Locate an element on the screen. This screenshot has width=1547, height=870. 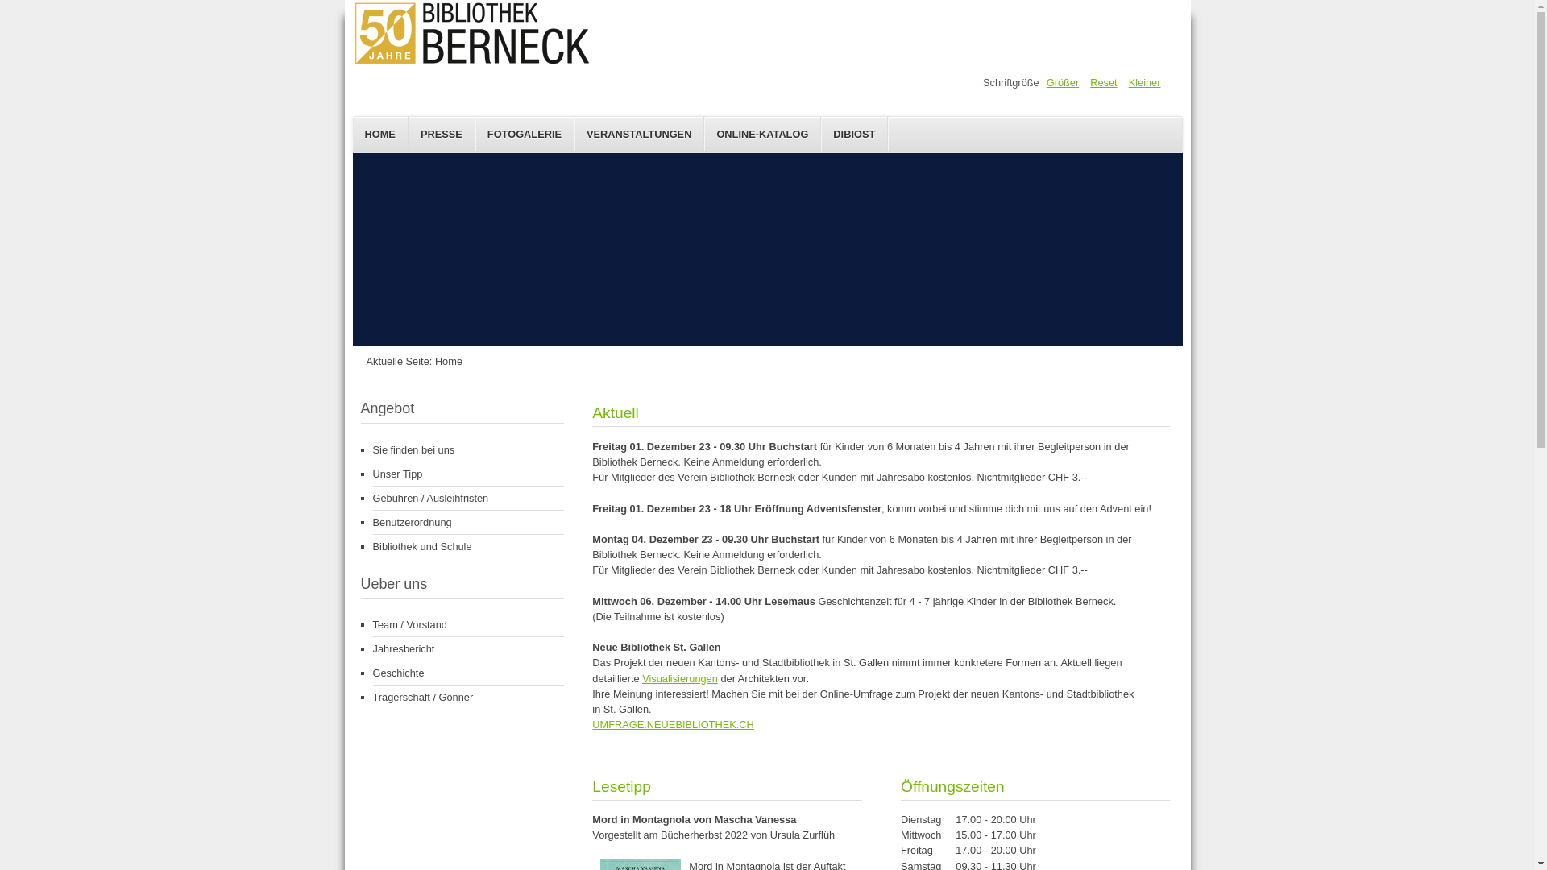
Benutzerordnung is located at coordinates (468, 523).